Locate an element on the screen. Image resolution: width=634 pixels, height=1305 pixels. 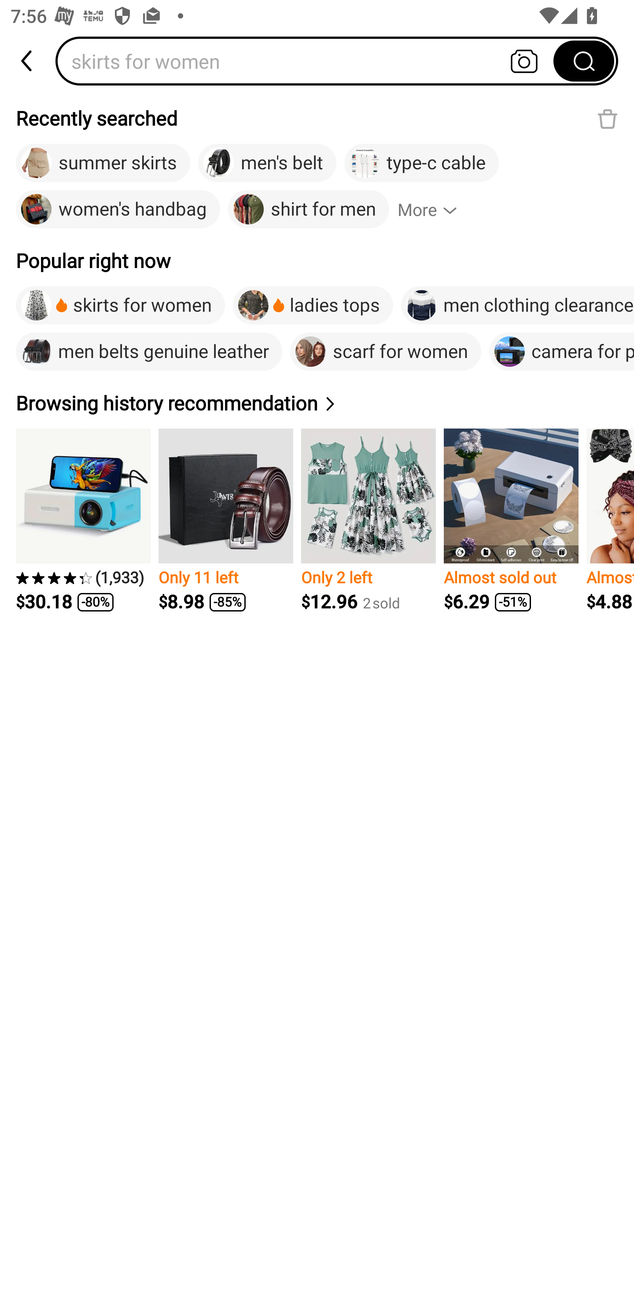
More is located at coordinates (434, 209).